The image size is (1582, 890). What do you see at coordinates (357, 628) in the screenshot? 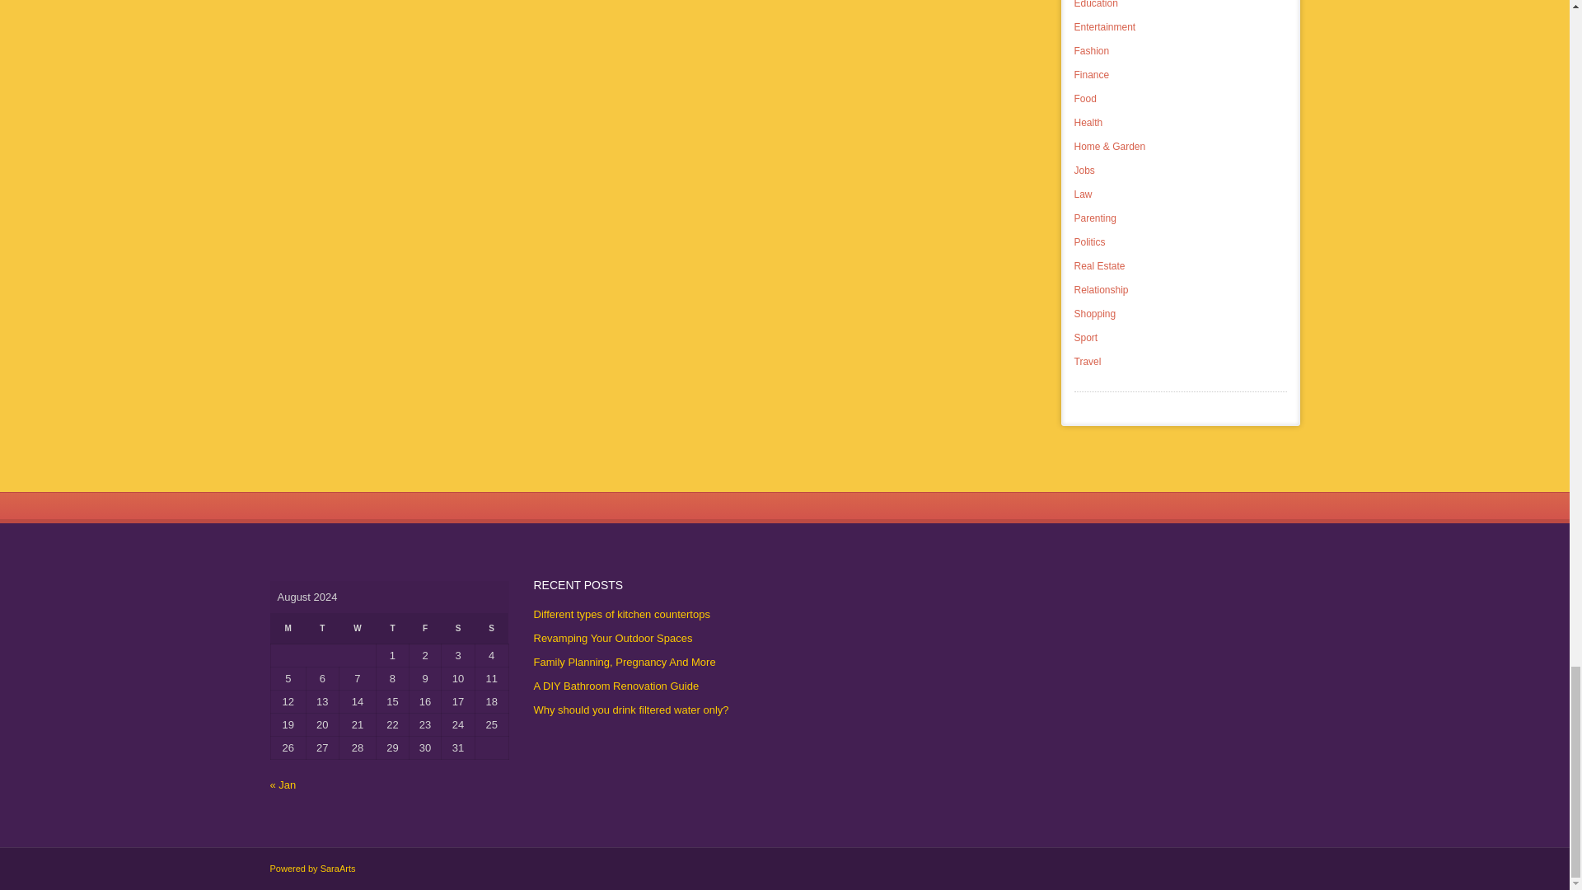
I see `Wednesday` at bounding box center [357, 628].